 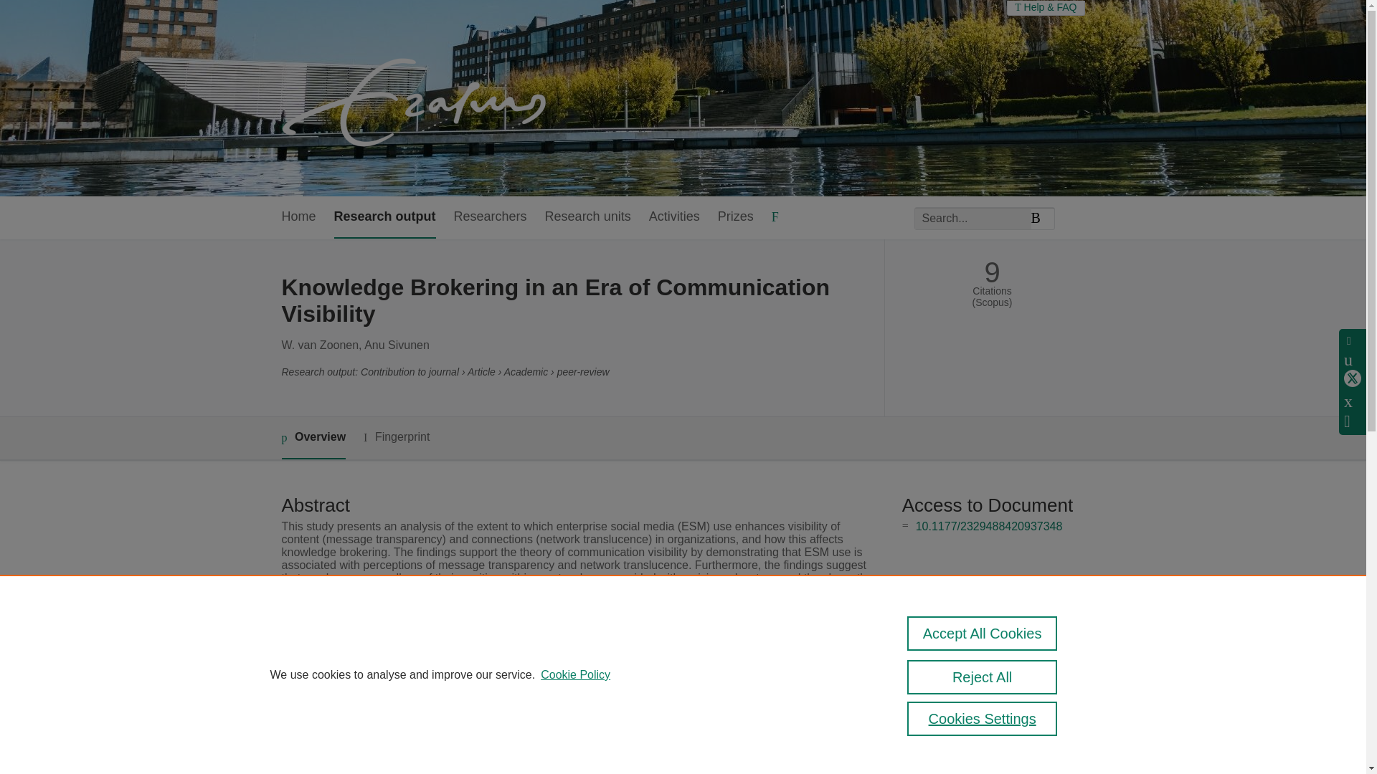 I want to click on Activities, so click(x=674, y=217).